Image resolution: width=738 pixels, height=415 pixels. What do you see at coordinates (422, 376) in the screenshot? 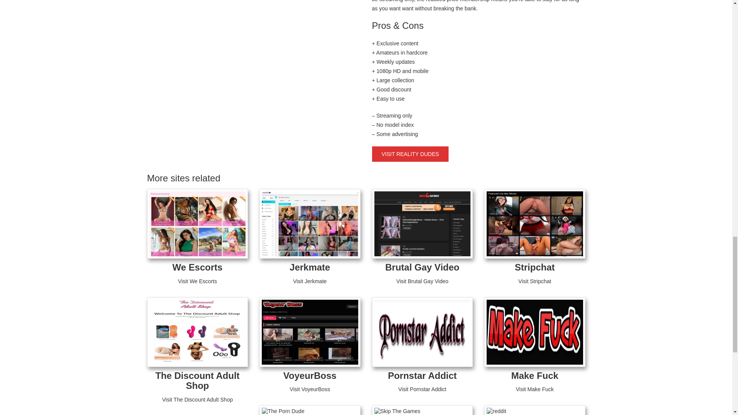
I see `Pornstar Addict` at bounding box center [422, 376].